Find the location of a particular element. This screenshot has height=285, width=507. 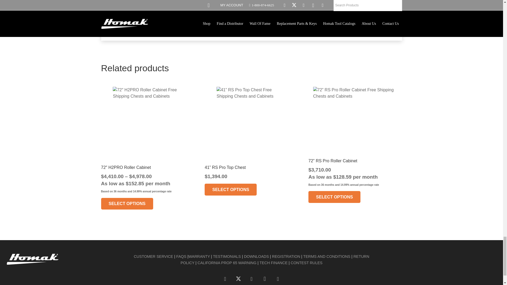

Submit is located at coordinates (126, 26).